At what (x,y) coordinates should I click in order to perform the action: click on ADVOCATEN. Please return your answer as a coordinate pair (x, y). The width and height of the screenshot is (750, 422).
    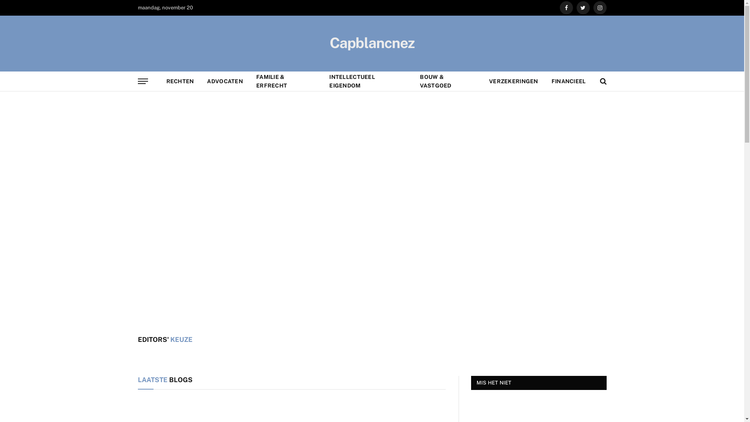
    Looking at the image, I should click on (225, 81).